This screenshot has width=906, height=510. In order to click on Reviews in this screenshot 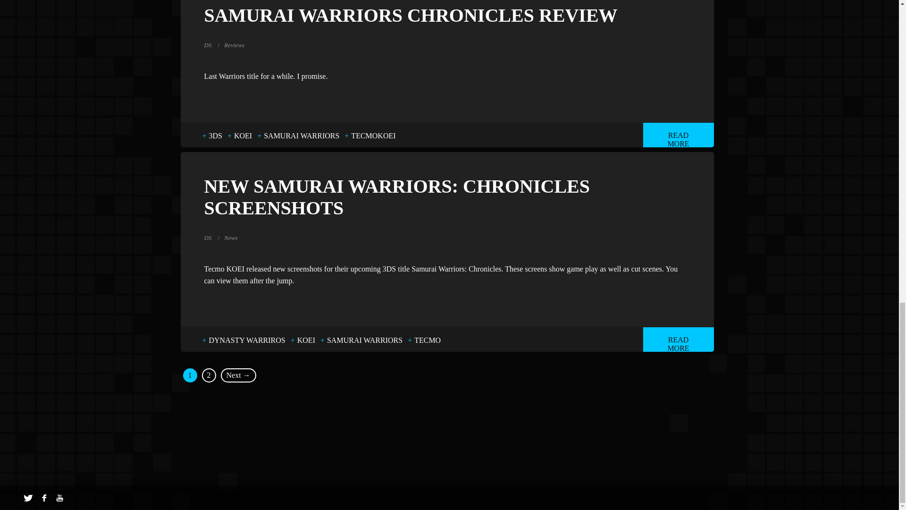, I will do `click(234, 44)`.